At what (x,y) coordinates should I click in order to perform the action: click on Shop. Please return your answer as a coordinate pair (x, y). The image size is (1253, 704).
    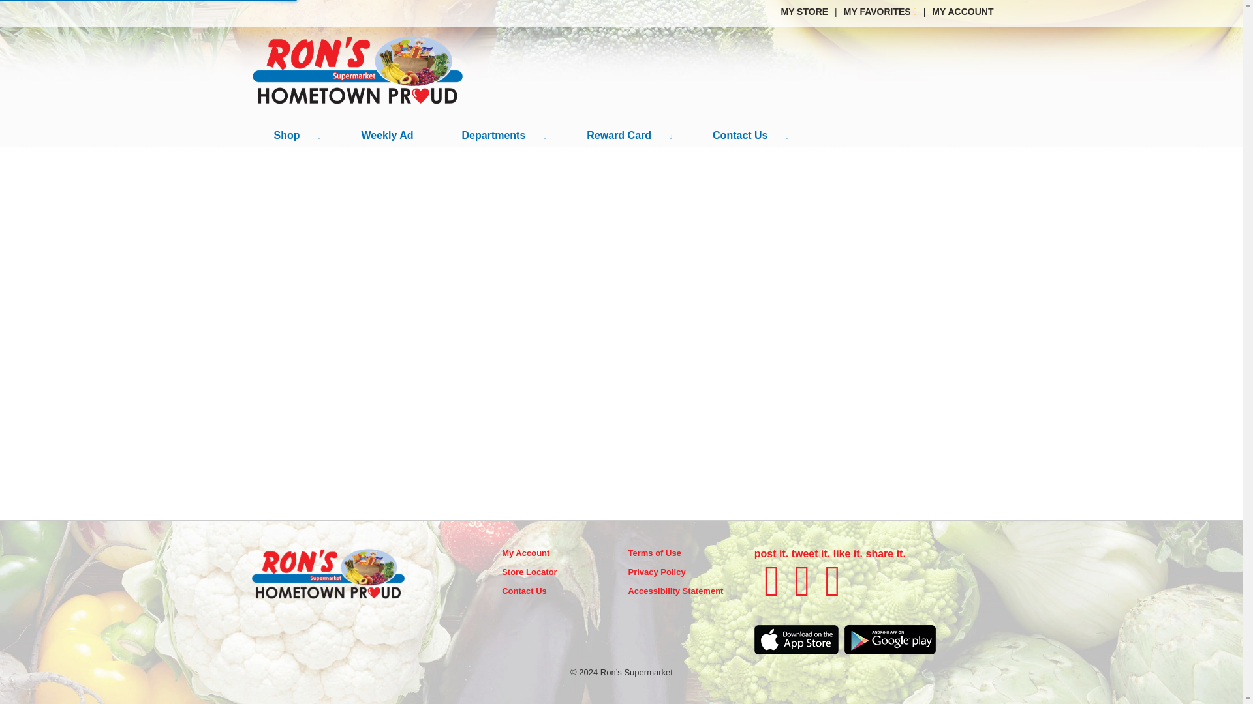
    Looking at the image, I should click on (293, 136).